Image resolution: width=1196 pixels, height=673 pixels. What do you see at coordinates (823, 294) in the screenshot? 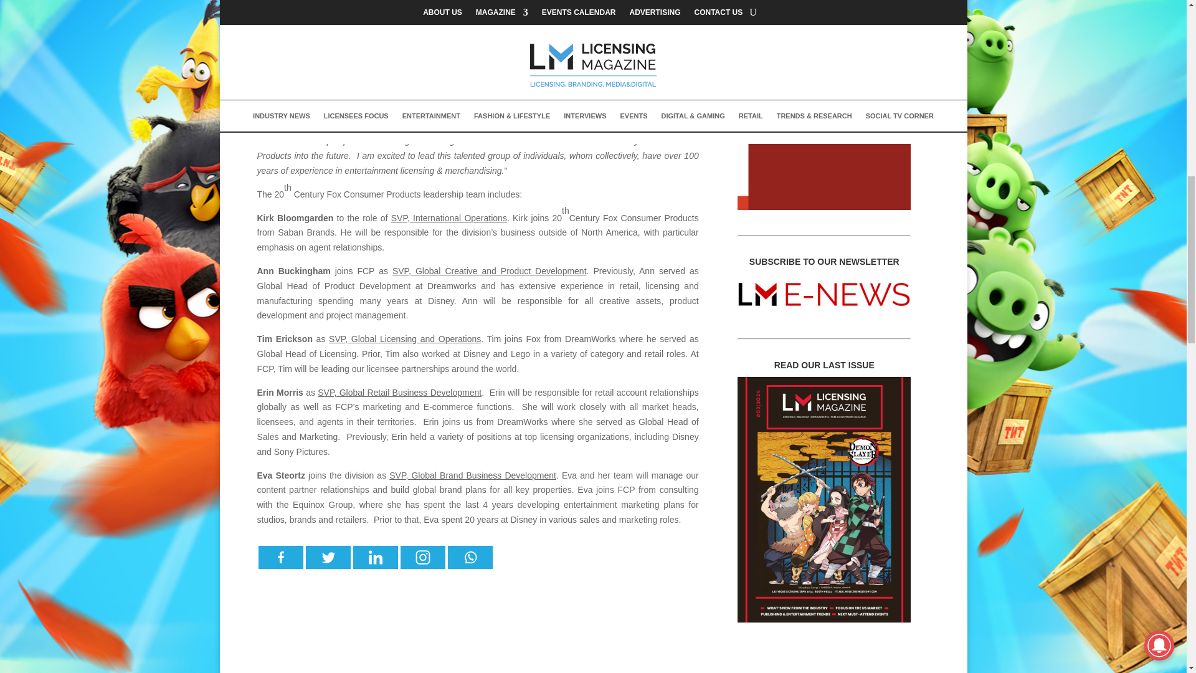
I see `Subscribe to our newsletter` at bounding box center [823, 294].